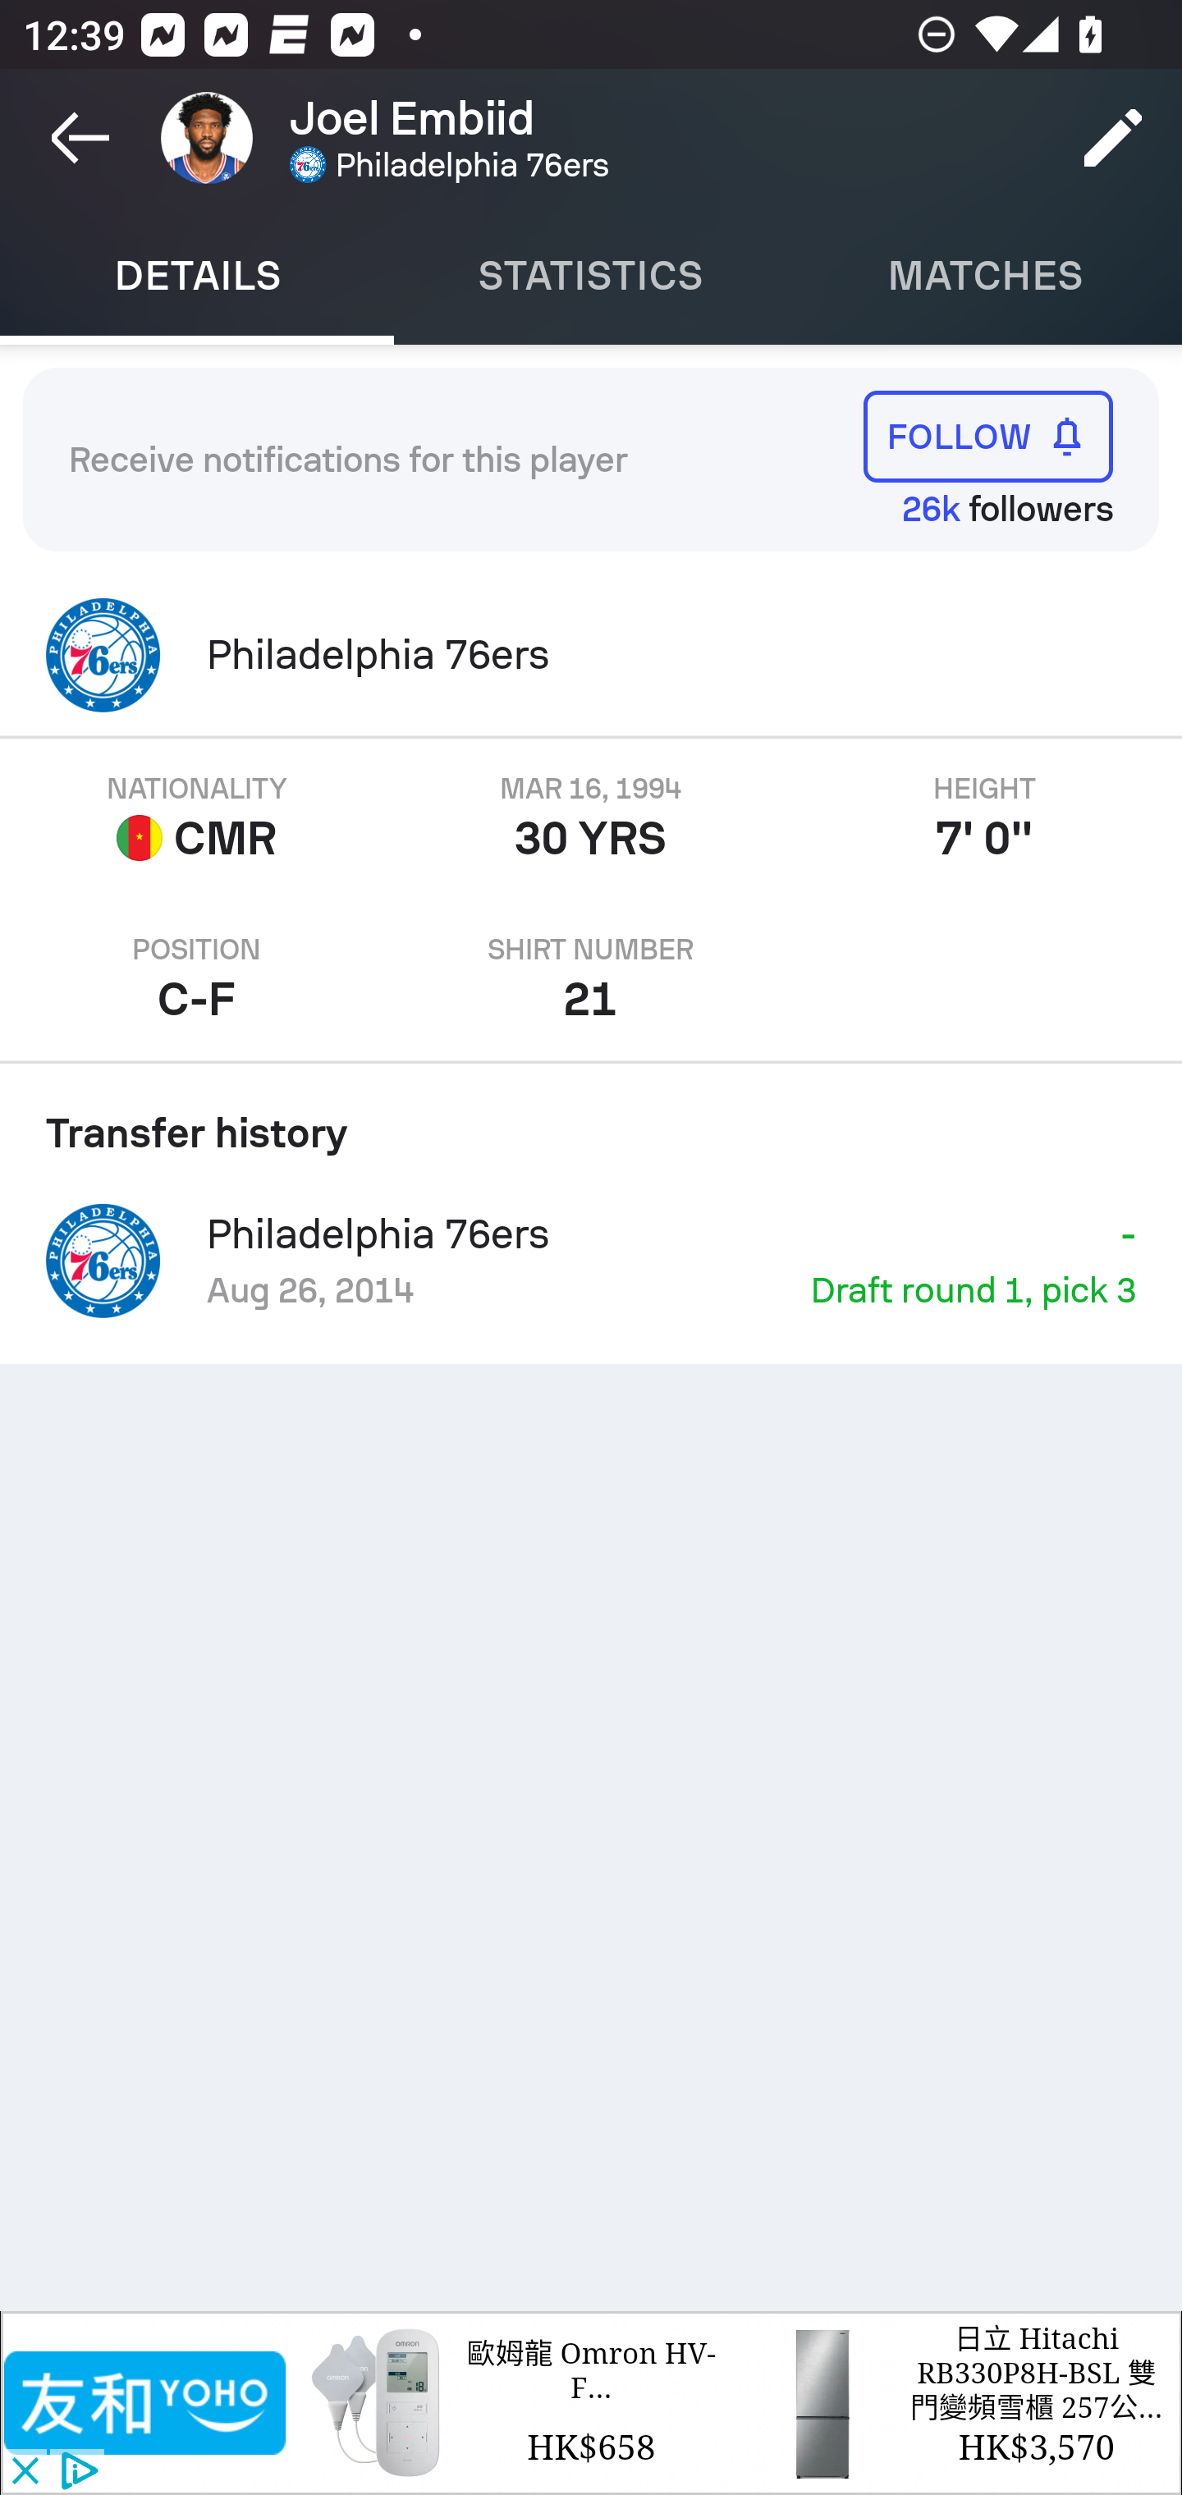 The height and width of the screenshot is (2495, 1182). Describe the element at coordinates (146, 2403) in the screenshot. I see `  ` at that location.